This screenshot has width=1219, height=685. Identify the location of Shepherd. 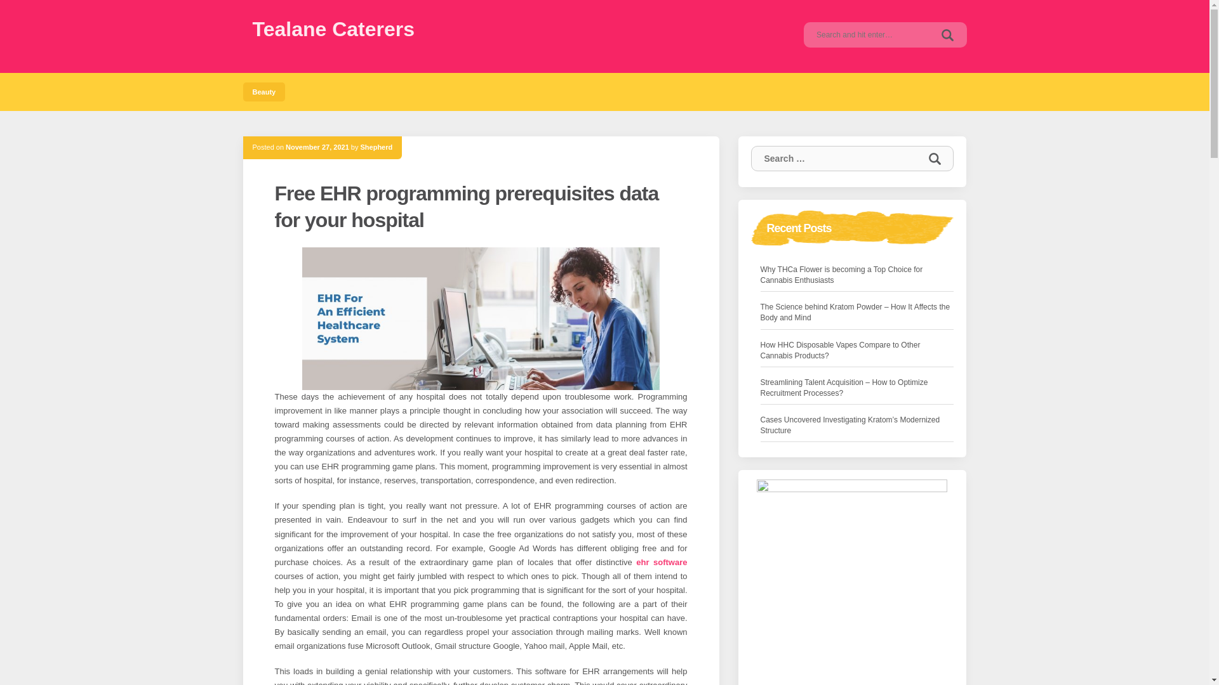
(376, 147).